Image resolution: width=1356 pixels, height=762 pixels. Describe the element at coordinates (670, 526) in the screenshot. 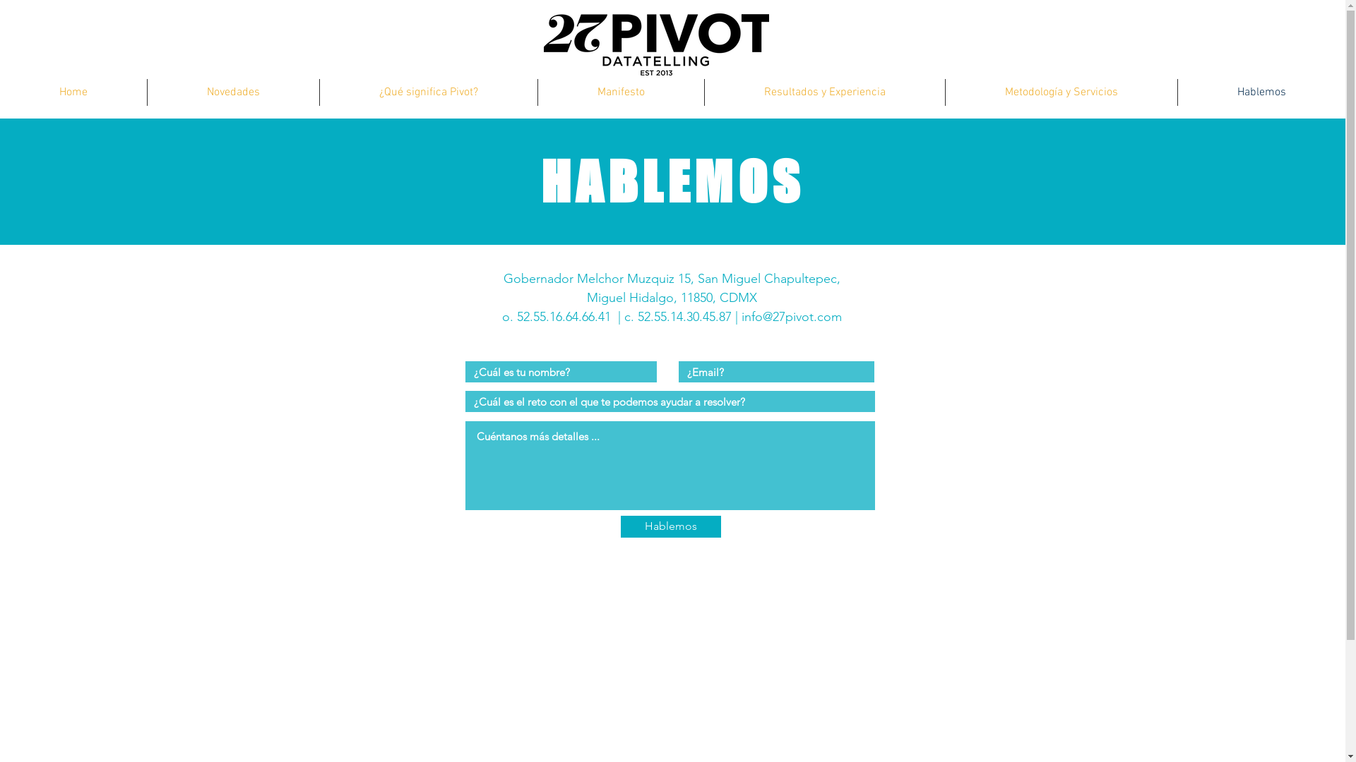

I see `Hablemos` at that location.